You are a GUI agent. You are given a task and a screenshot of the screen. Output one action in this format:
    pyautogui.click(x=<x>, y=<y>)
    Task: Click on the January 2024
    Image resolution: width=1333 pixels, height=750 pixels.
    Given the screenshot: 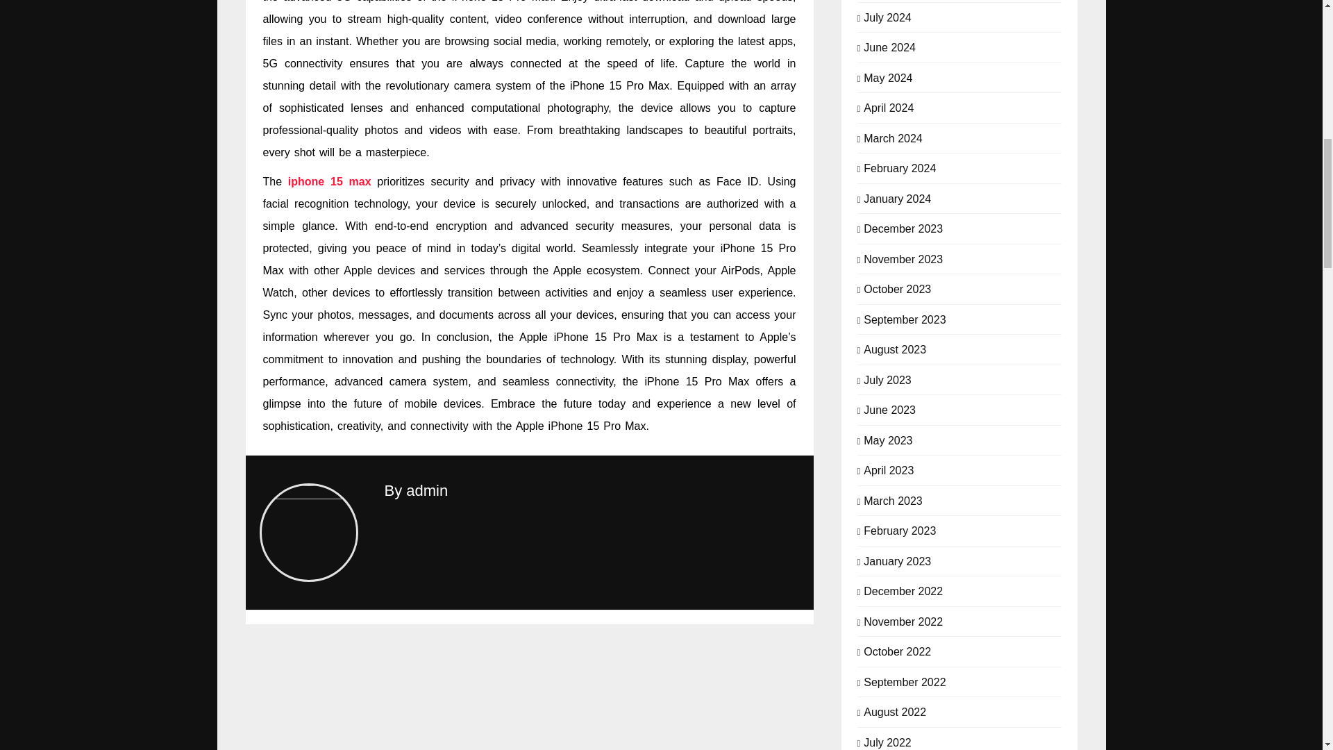 What is the action you would take?
    pyautogui.click(x=897, y=197)
    